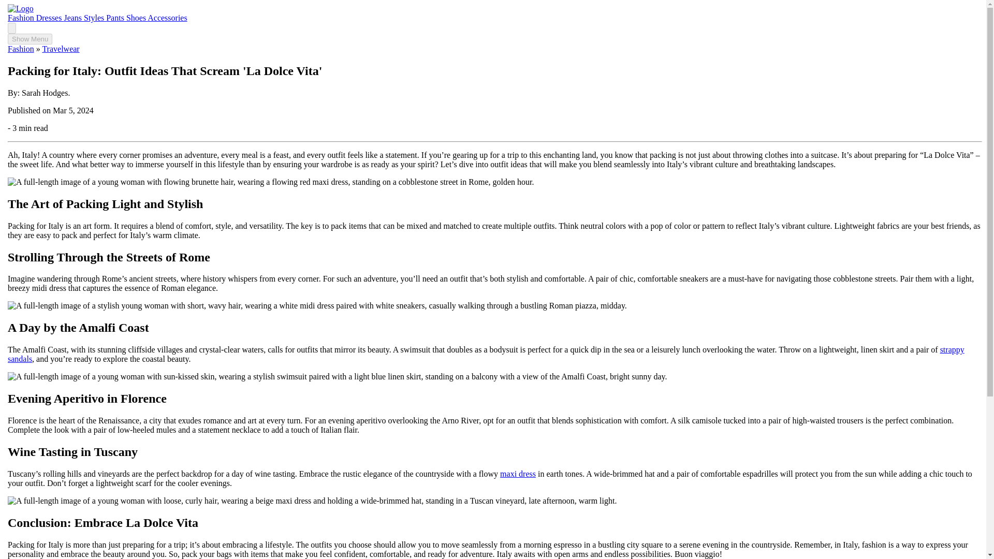  What do you see at coordinates (486, 354) in the screenshot?
I see `strappy sandals` at bounding box center [486, 354].